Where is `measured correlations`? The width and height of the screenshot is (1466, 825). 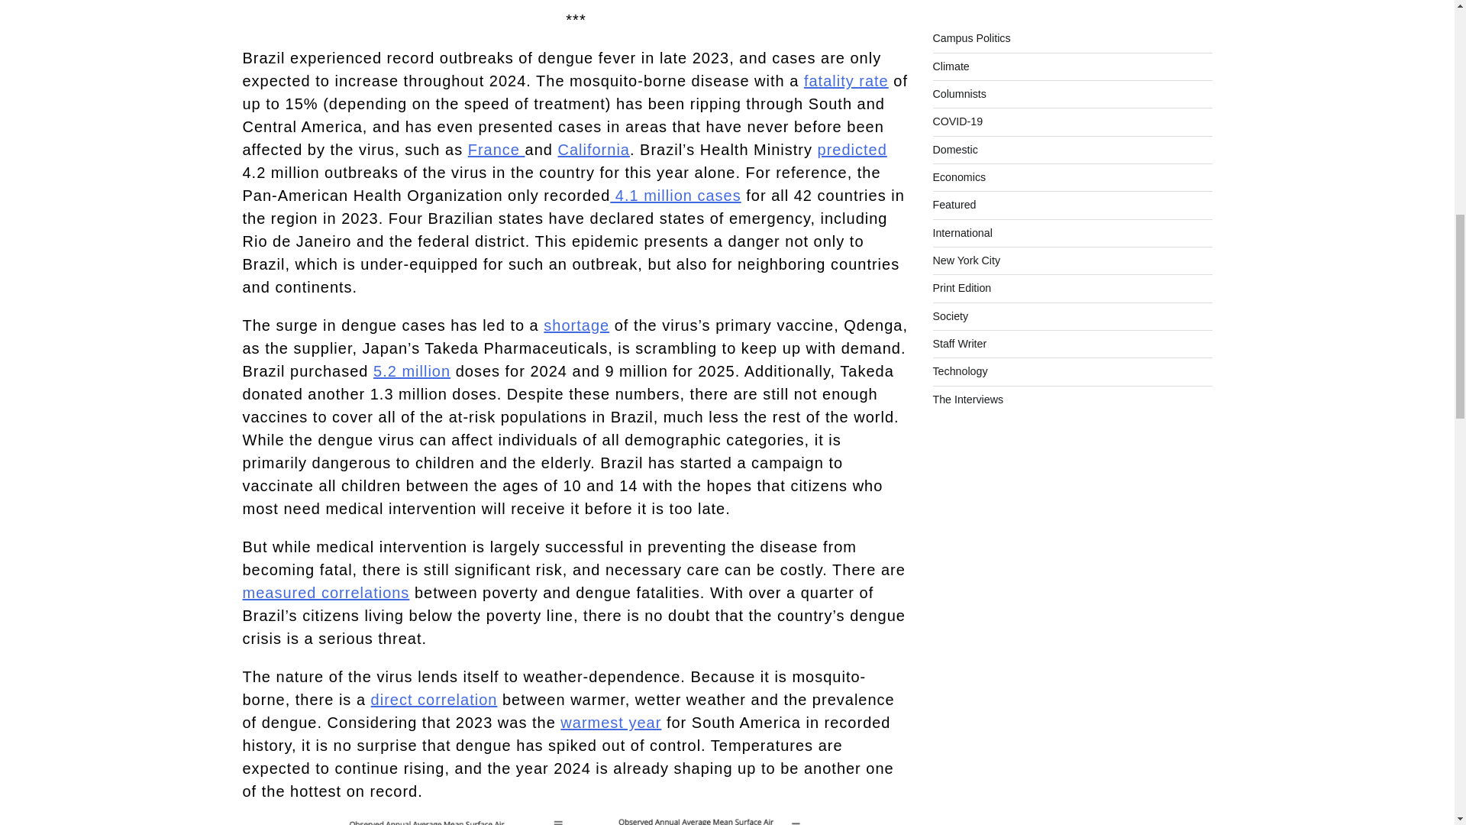 measured correlations is located at coordinates (327, 593).